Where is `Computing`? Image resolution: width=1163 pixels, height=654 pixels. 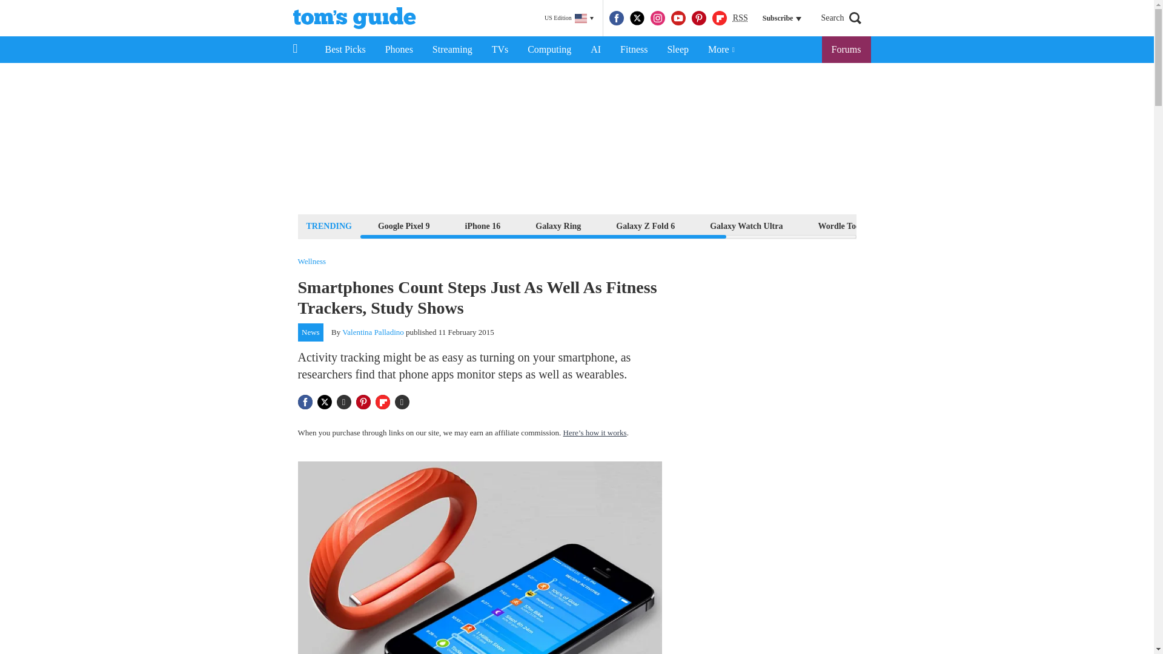 Computing is located at coordinates (549, 50).